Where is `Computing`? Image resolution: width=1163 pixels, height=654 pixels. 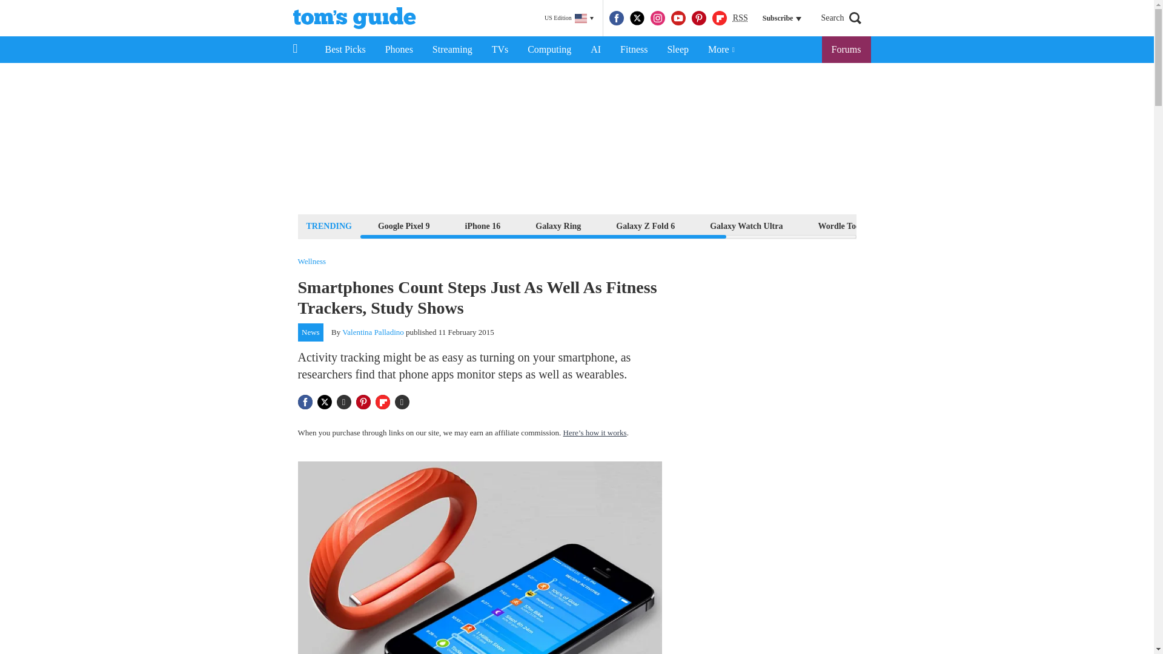 Computing is located at coordinates (549, 50).